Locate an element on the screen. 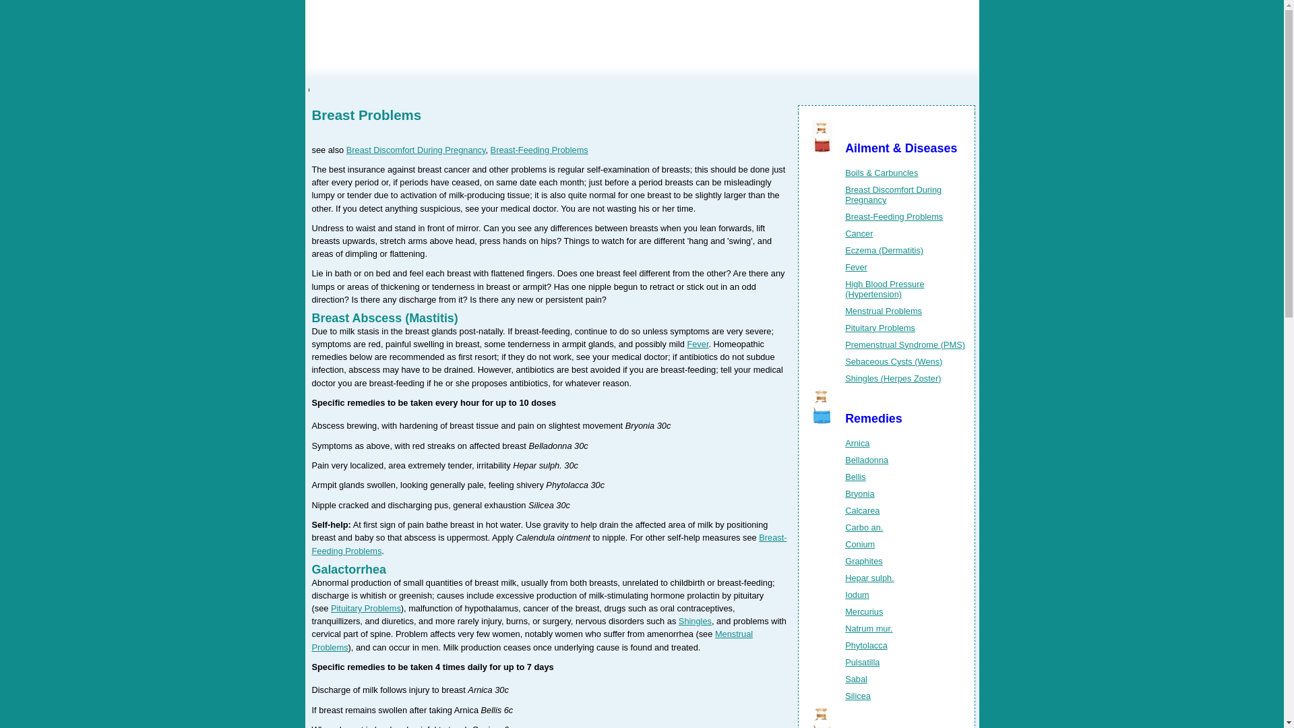  Pituitary Problems is located at coordinates (880, 328).